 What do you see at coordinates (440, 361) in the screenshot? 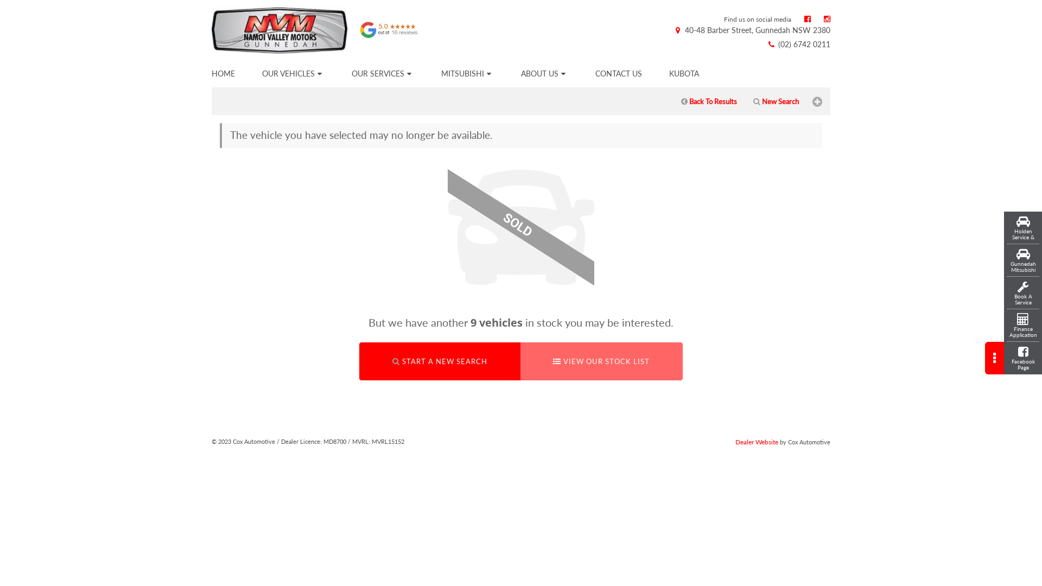
I see `START A NEW SEARCH` at bounding box center [440, 361].